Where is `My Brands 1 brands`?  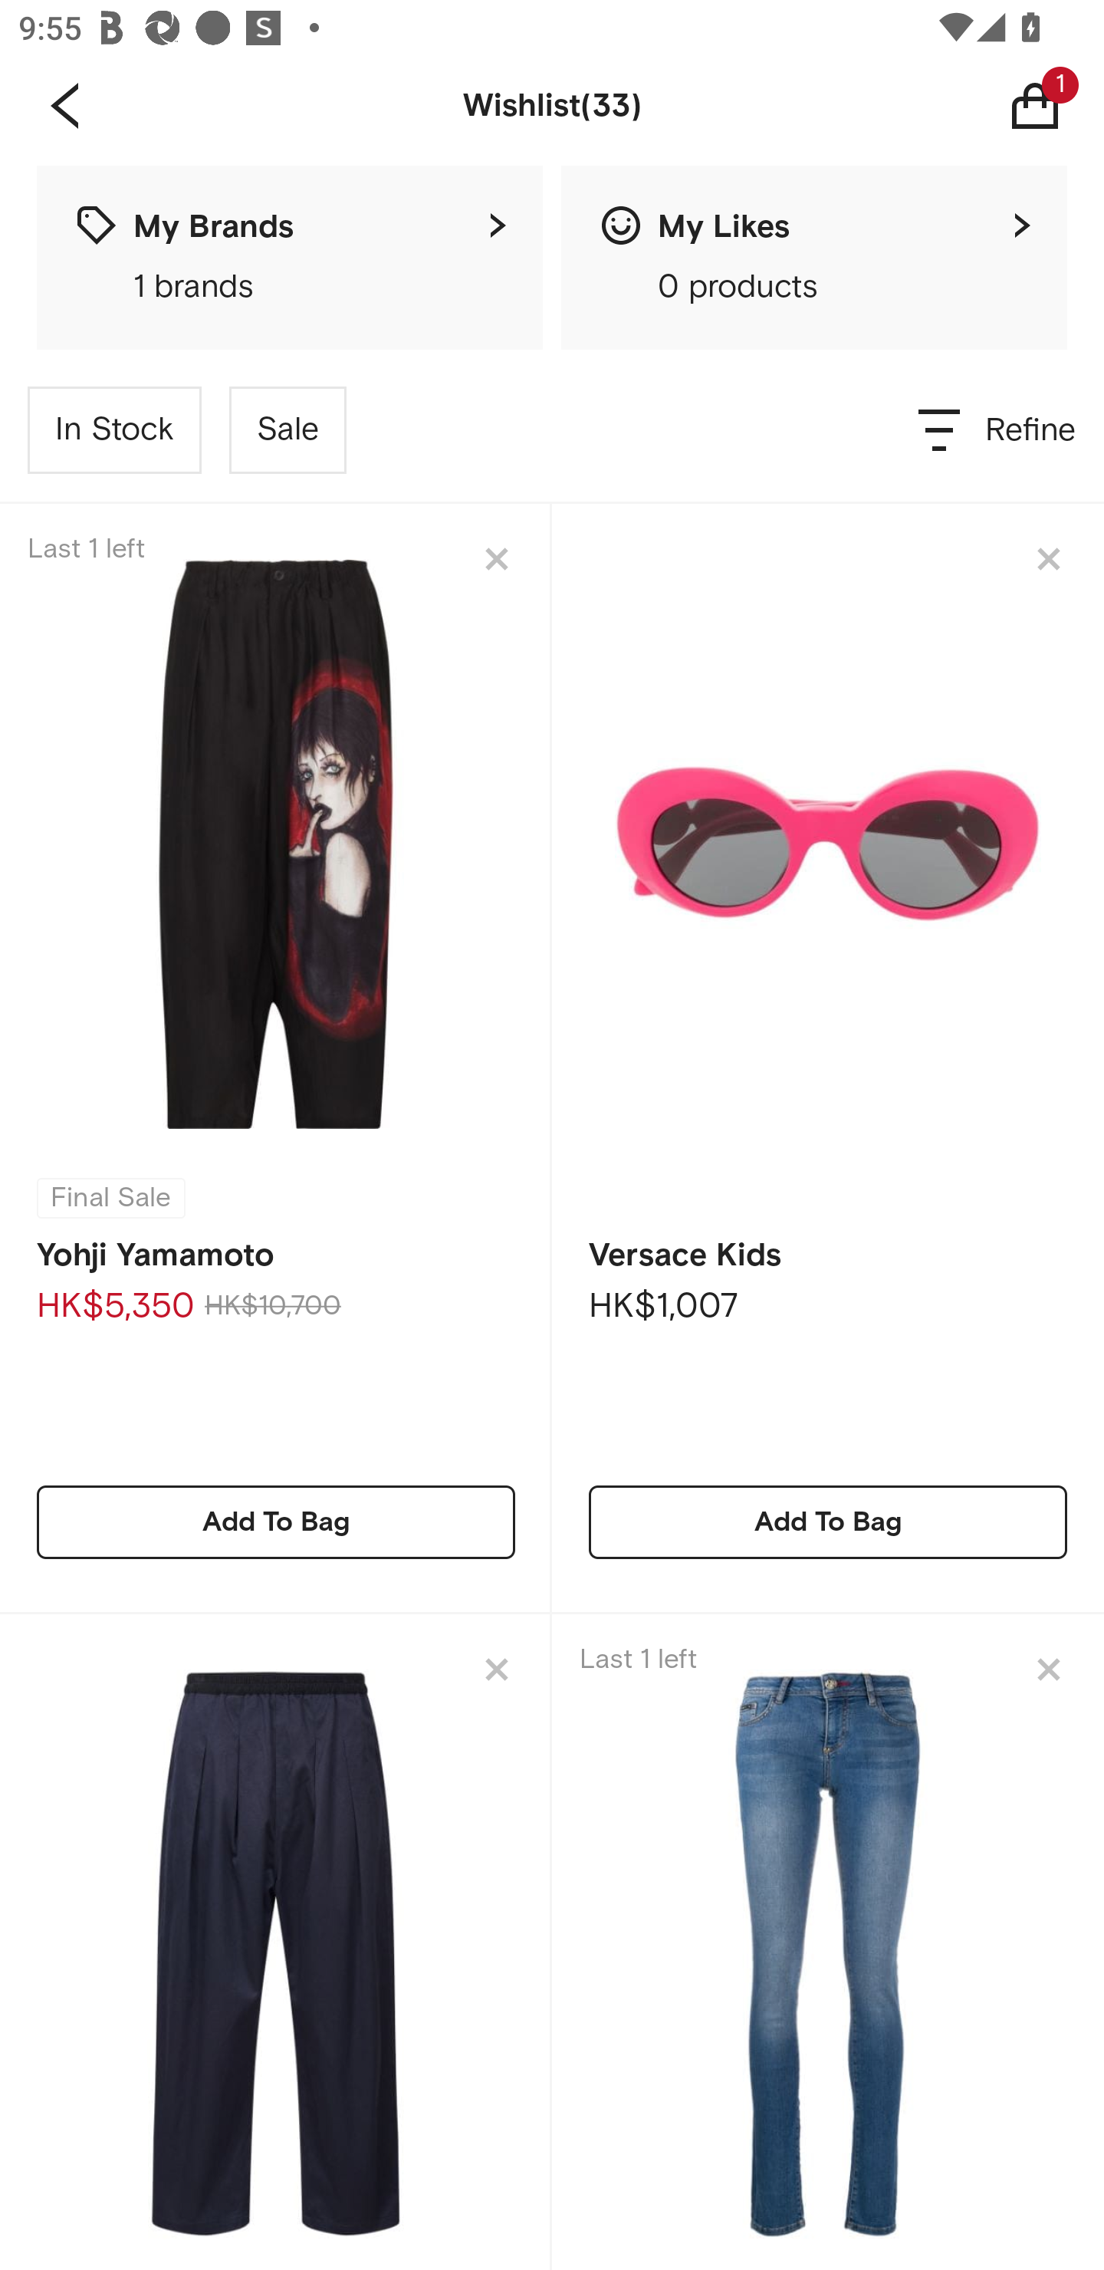
My Brands 1 brands is located at coordinates (290, 258).